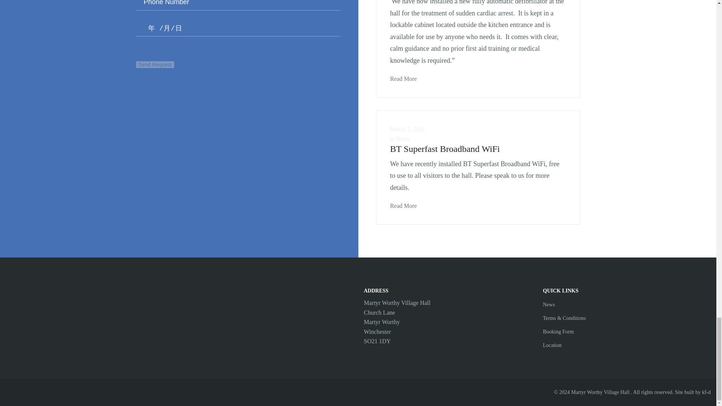  What do you see at coordinates (155, 65) in the screenshot?
I see `Send Request` at bounding box center [155, 65].